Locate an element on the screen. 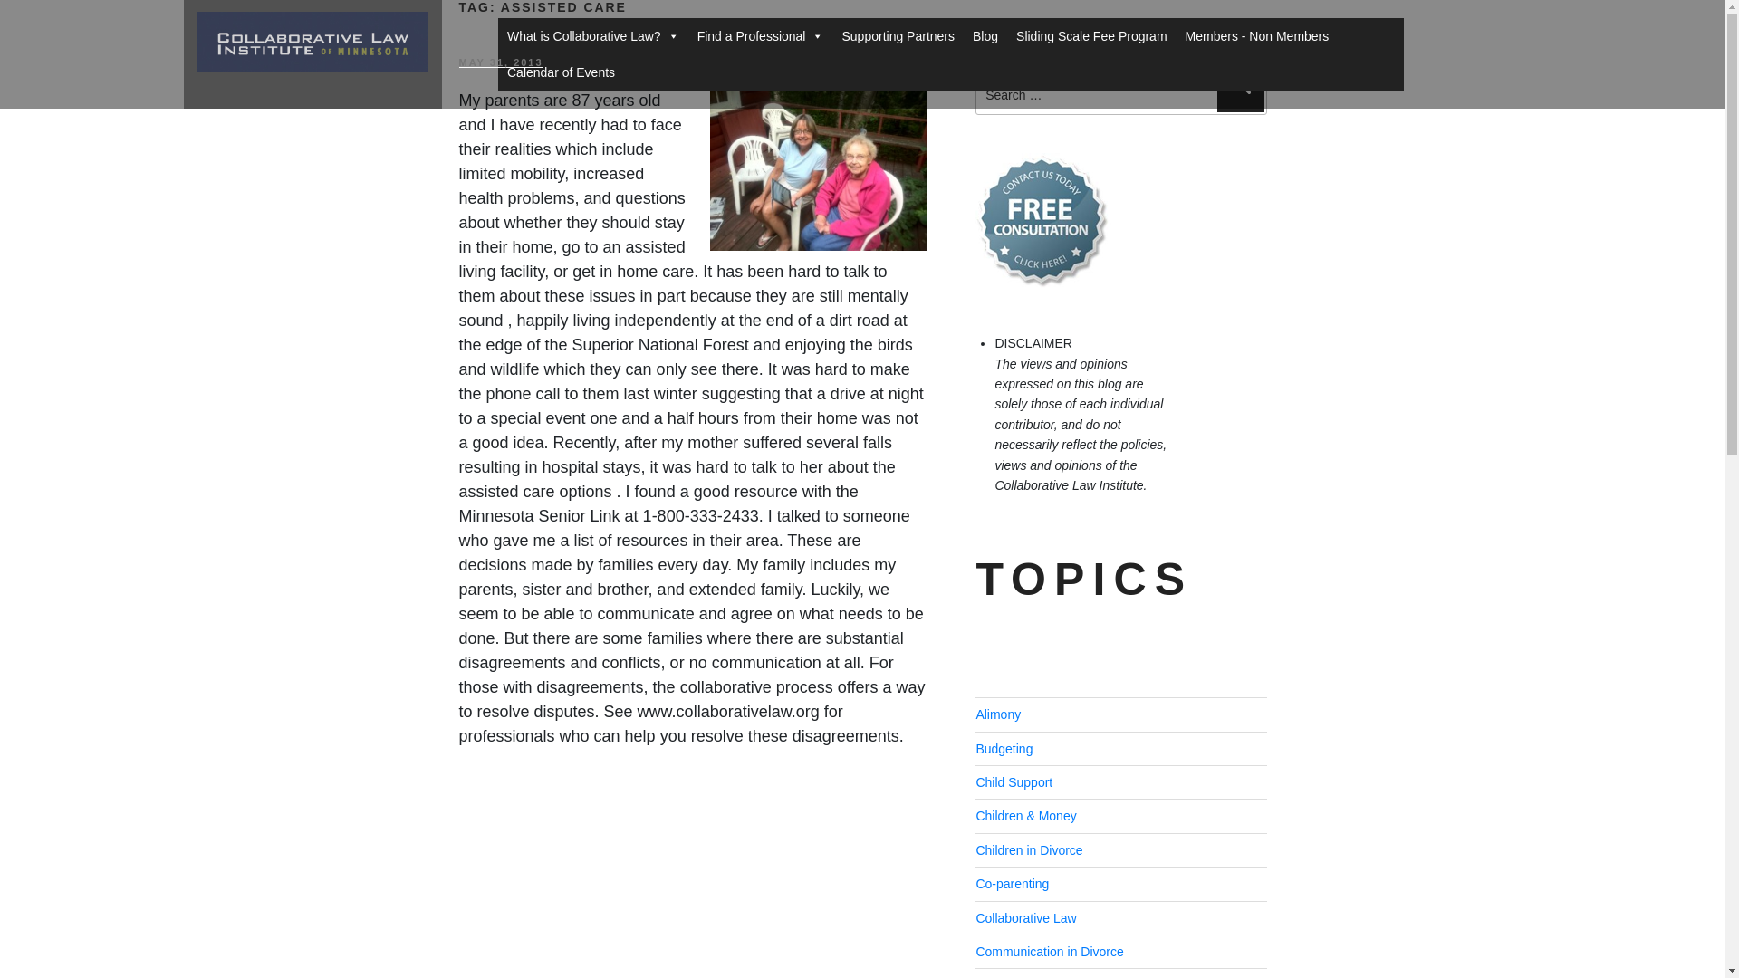 The image size is (1739, 978). Supporting Partners is located at coordinates (898, 36).